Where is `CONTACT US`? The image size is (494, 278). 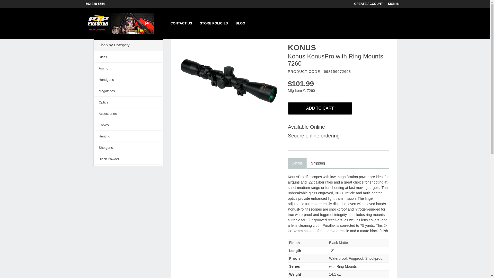 CONTACT US is located at coordinates (181, 23).